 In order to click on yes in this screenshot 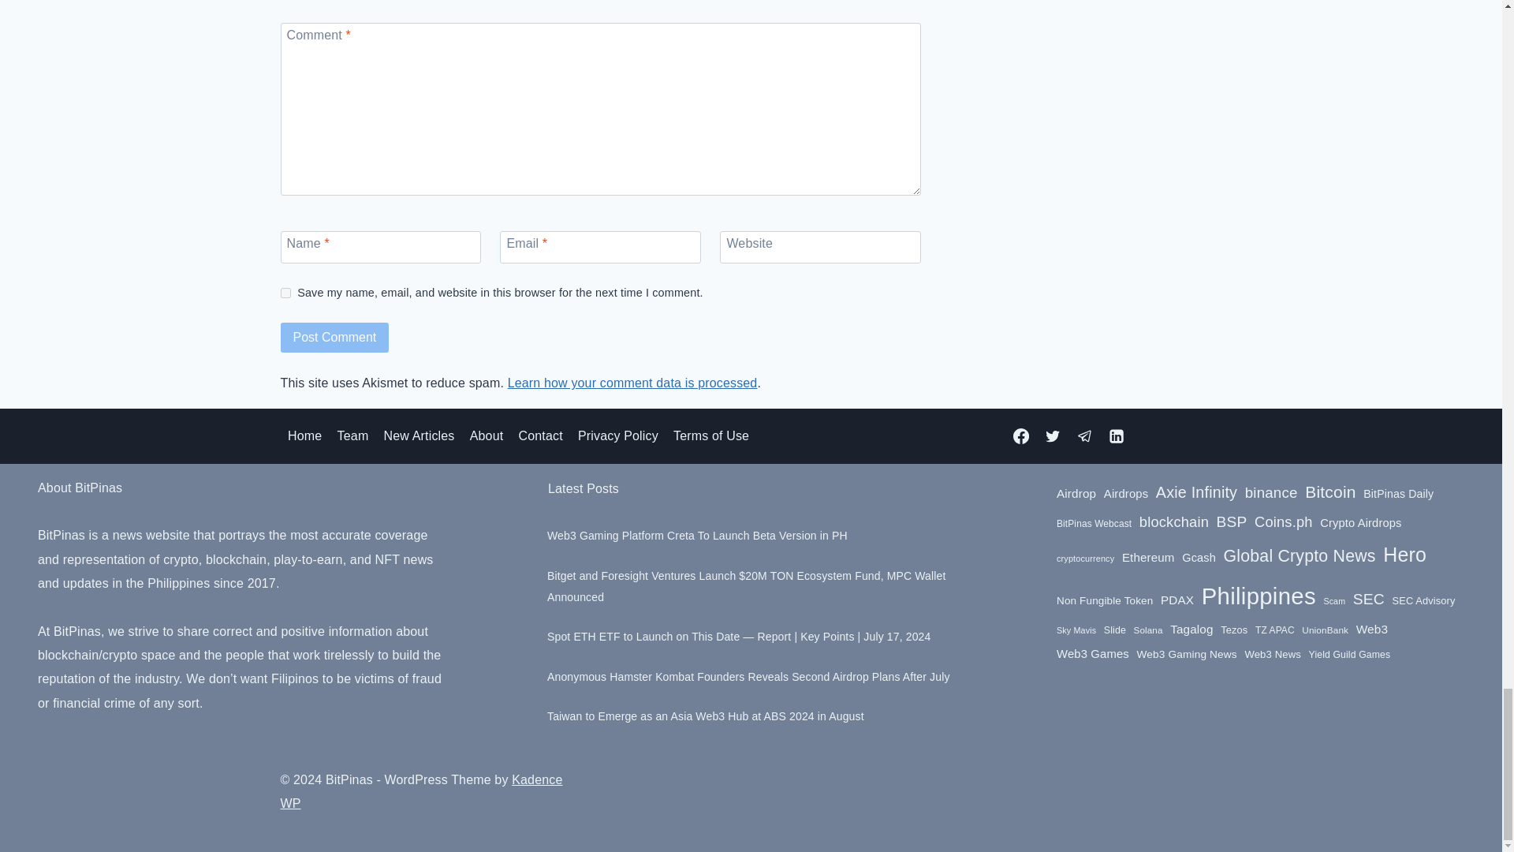, I will do `click(285, 293)`.